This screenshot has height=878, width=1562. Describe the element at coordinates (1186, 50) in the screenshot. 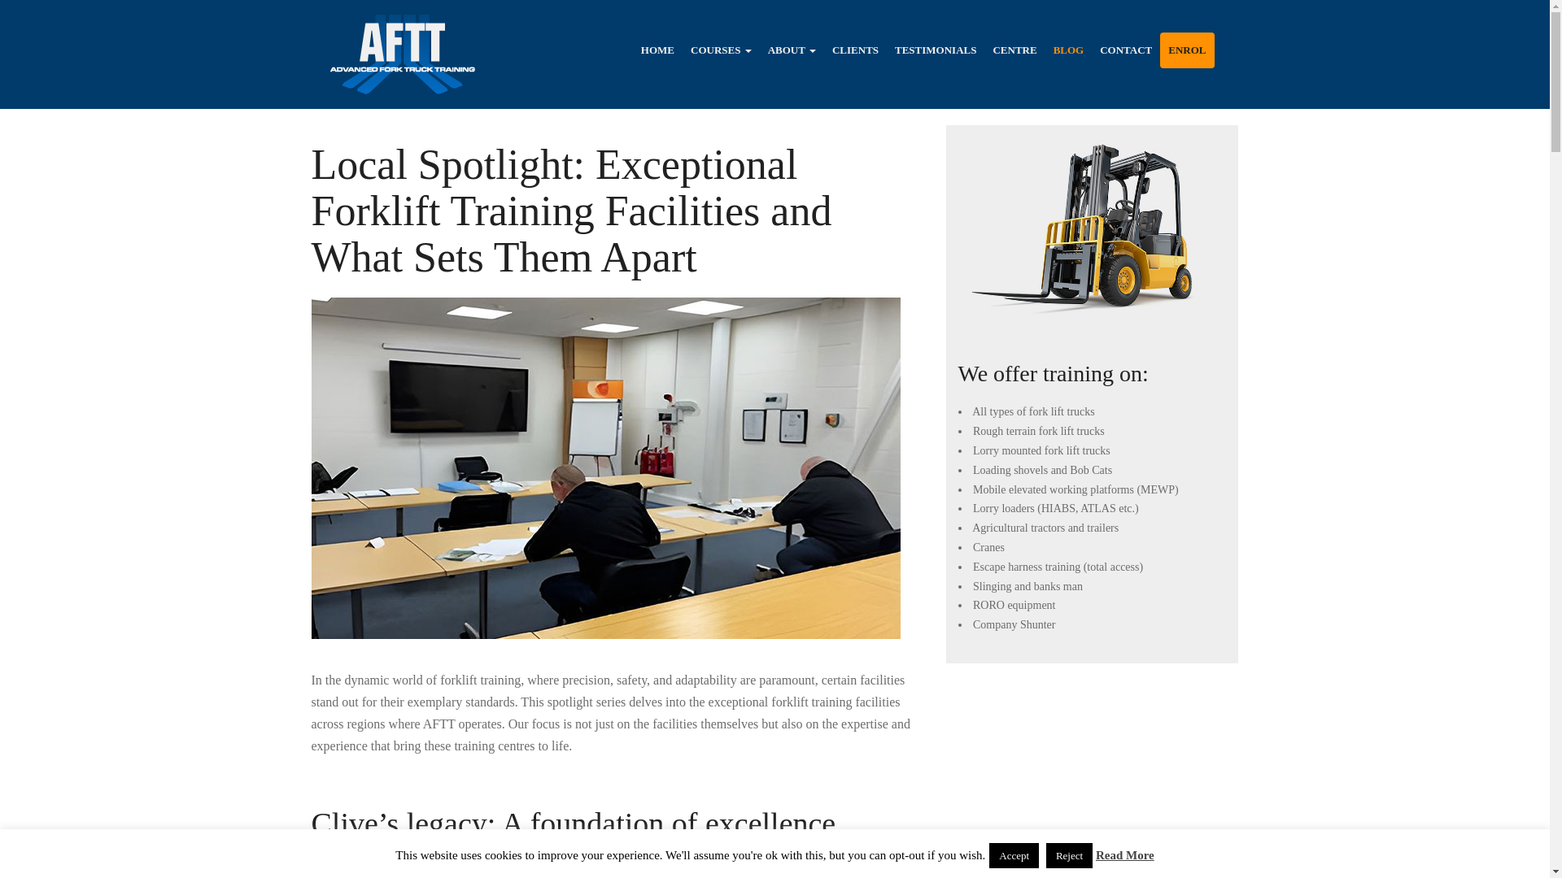

I see `ENROL` at that location.